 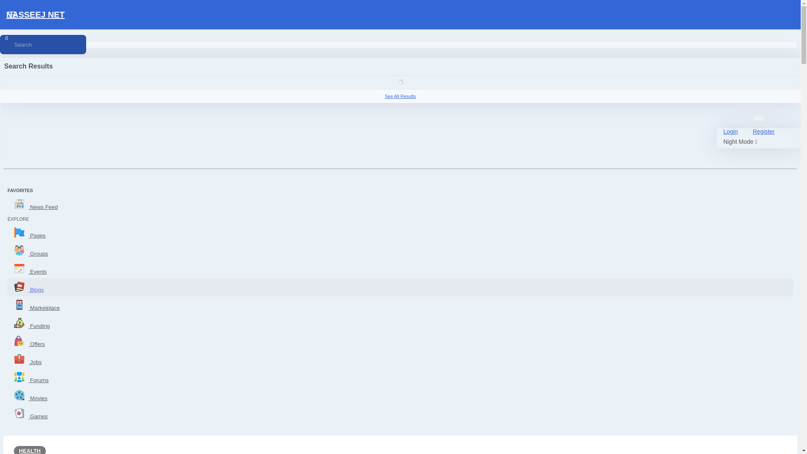 What do you see at coordinates (400, 414) in the screenshot?
I see `Games` at bounding box center [400, 414].